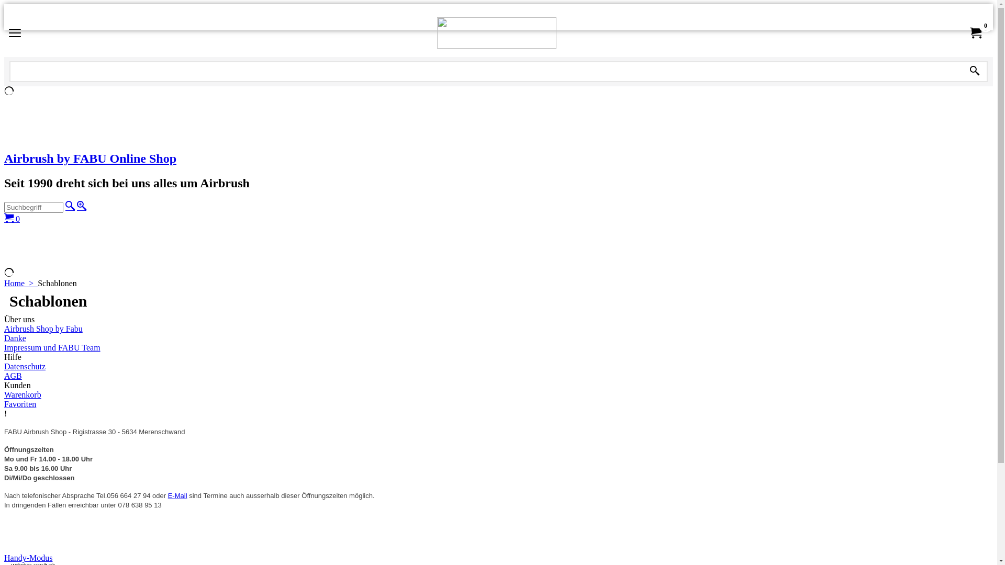 This screenshot has width=1005, height=565. Describe the element at coordinates (21, 284) in the screenshot. I see `Home  > ` at that location.